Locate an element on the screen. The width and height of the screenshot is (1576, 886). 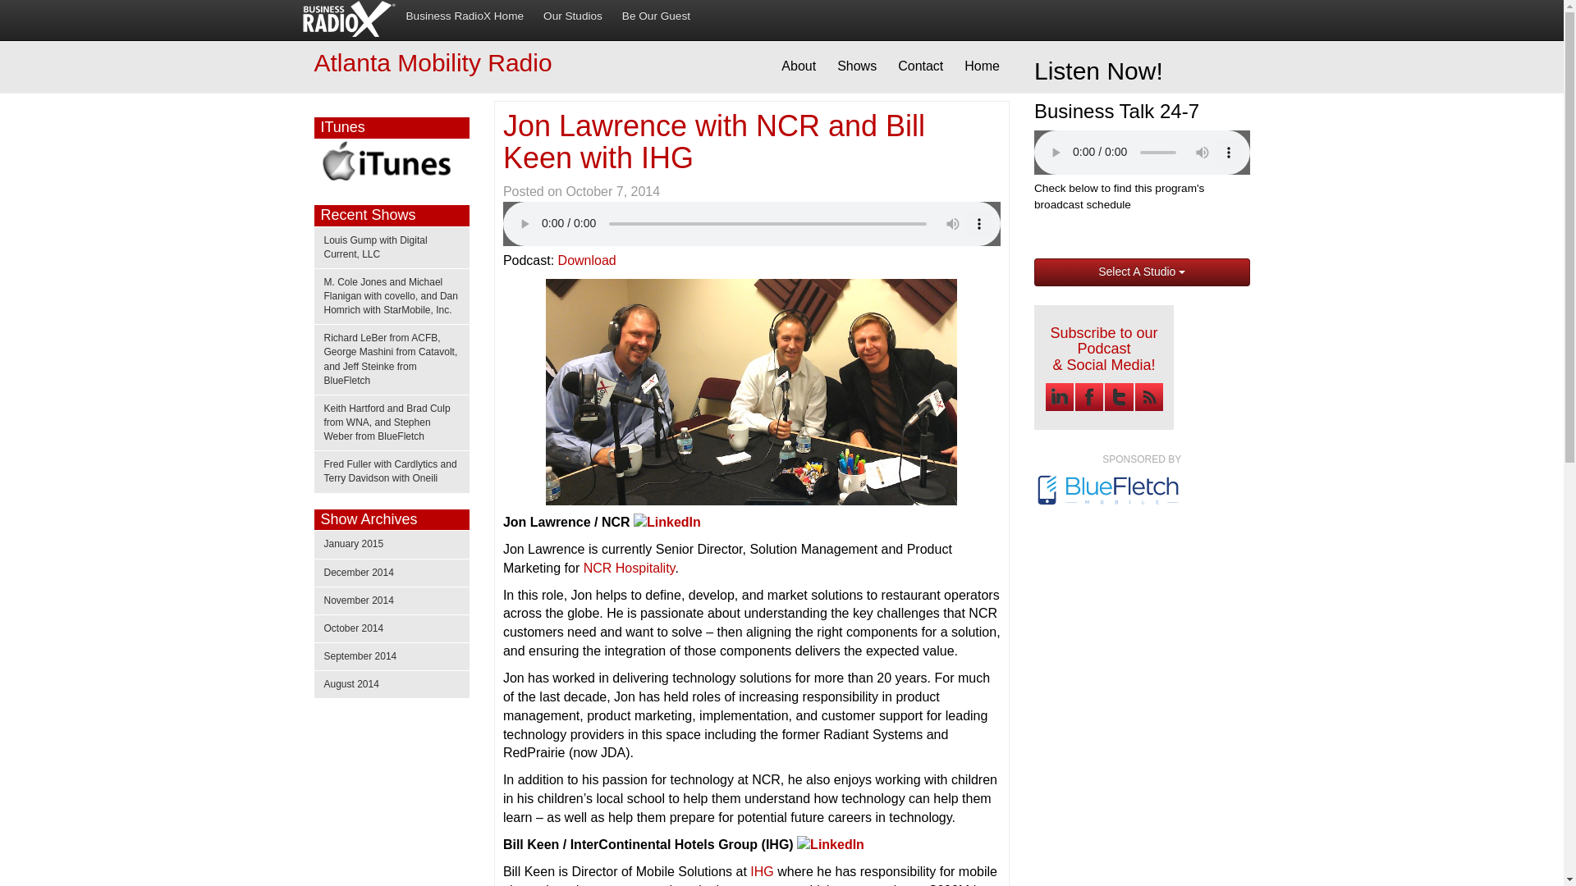
Business RadioX Home is located at coordinates (465, 16).